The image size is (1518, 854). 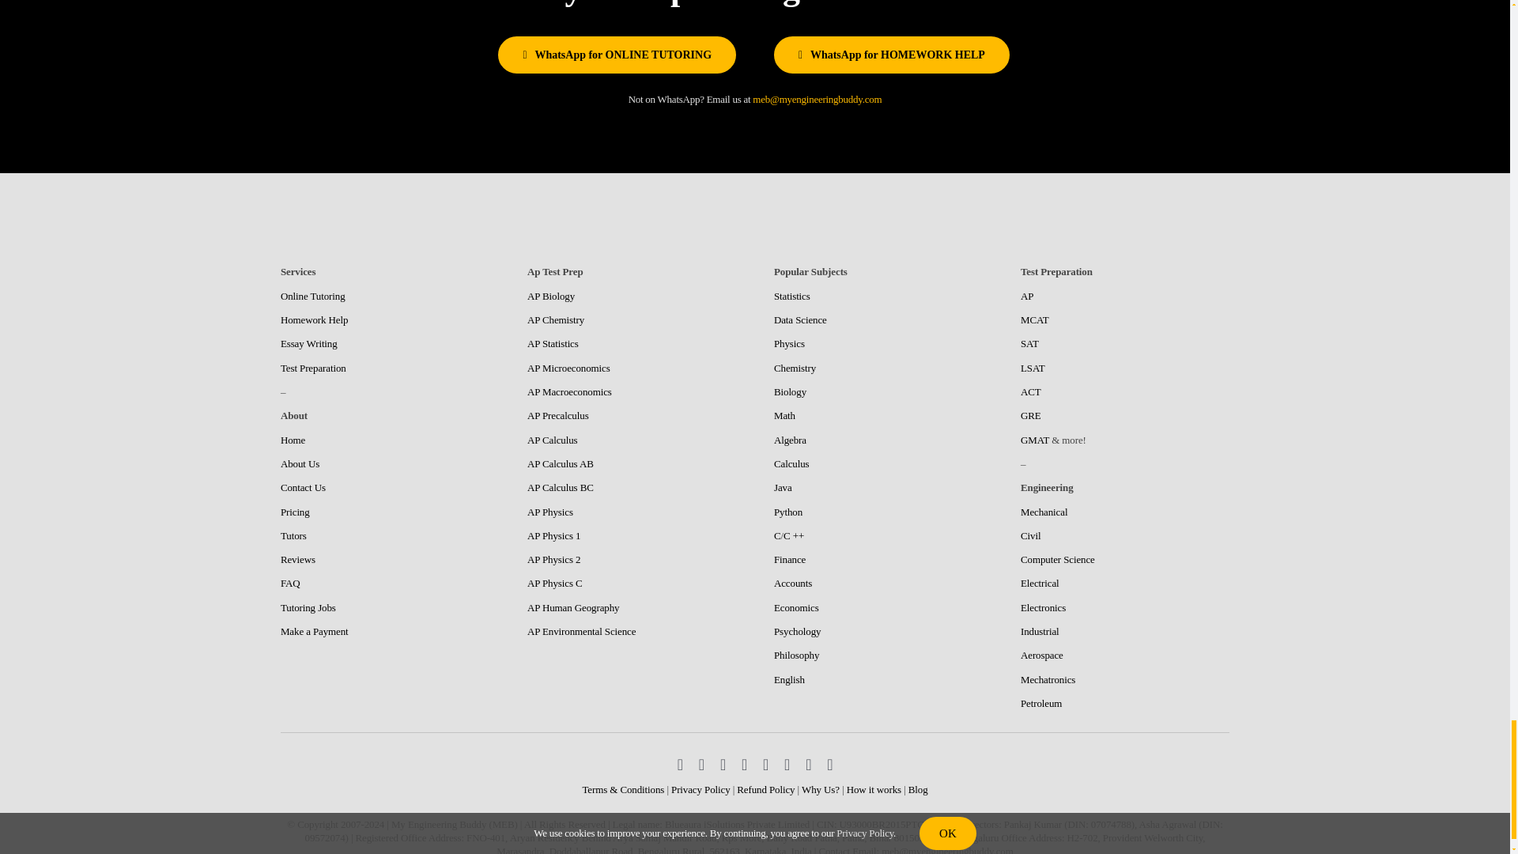 What do you see at coordinates (295, 512) in the screenshot?
I see `Pricing` at bounding box center [295, 512].